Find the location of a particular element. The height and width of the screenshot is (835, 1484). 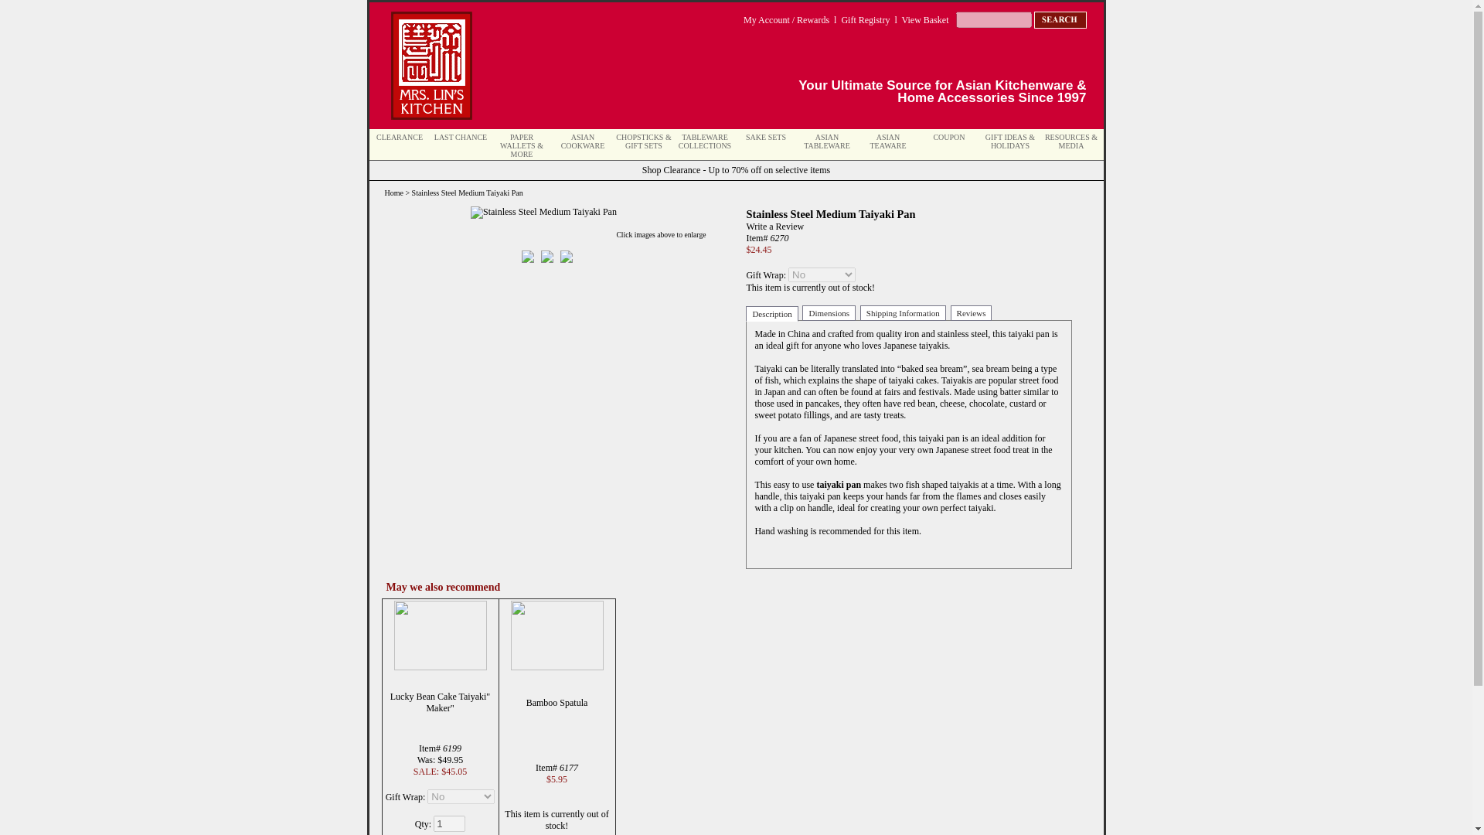

Asian Tableware is located at coordinates (827, 141).